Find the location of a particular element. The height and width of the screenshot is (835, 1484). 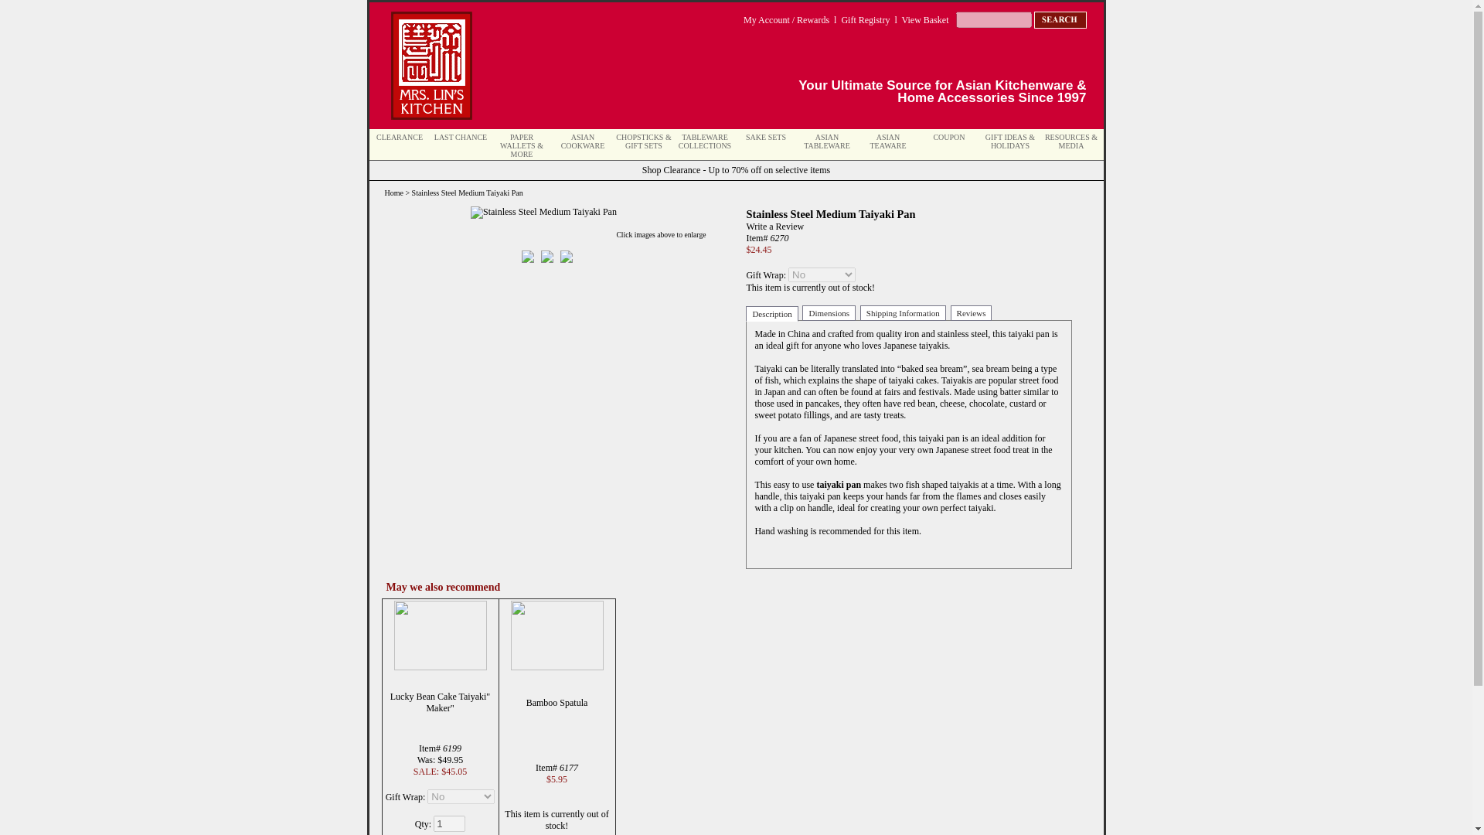

Asian Tableware is located at coordinates (827, 141).